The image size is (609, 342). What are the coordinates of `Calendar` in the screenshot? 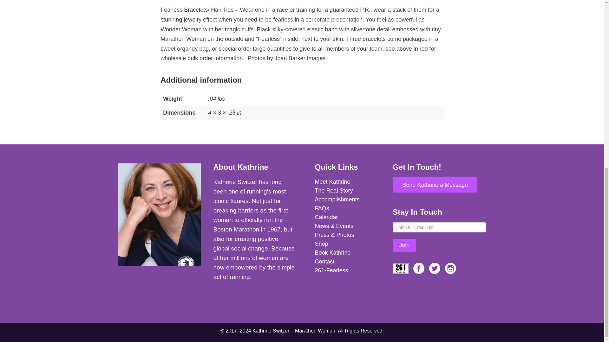 It's located at (347, 217).